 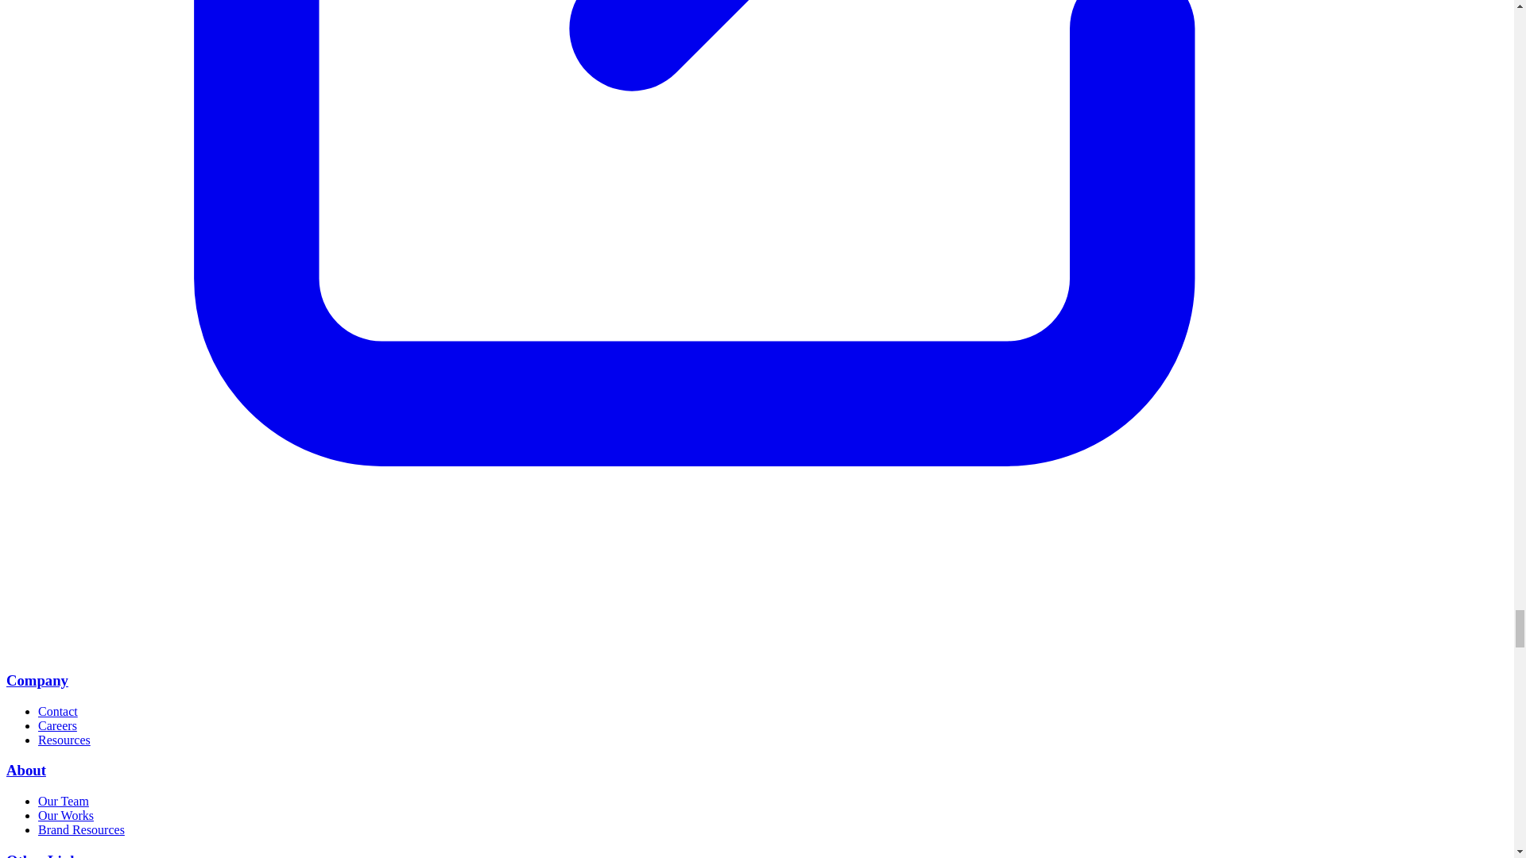 What do you see at coordinates (81, 829) in the screenshot?
I see `Brand Resources` at bounding box center [81, 829].